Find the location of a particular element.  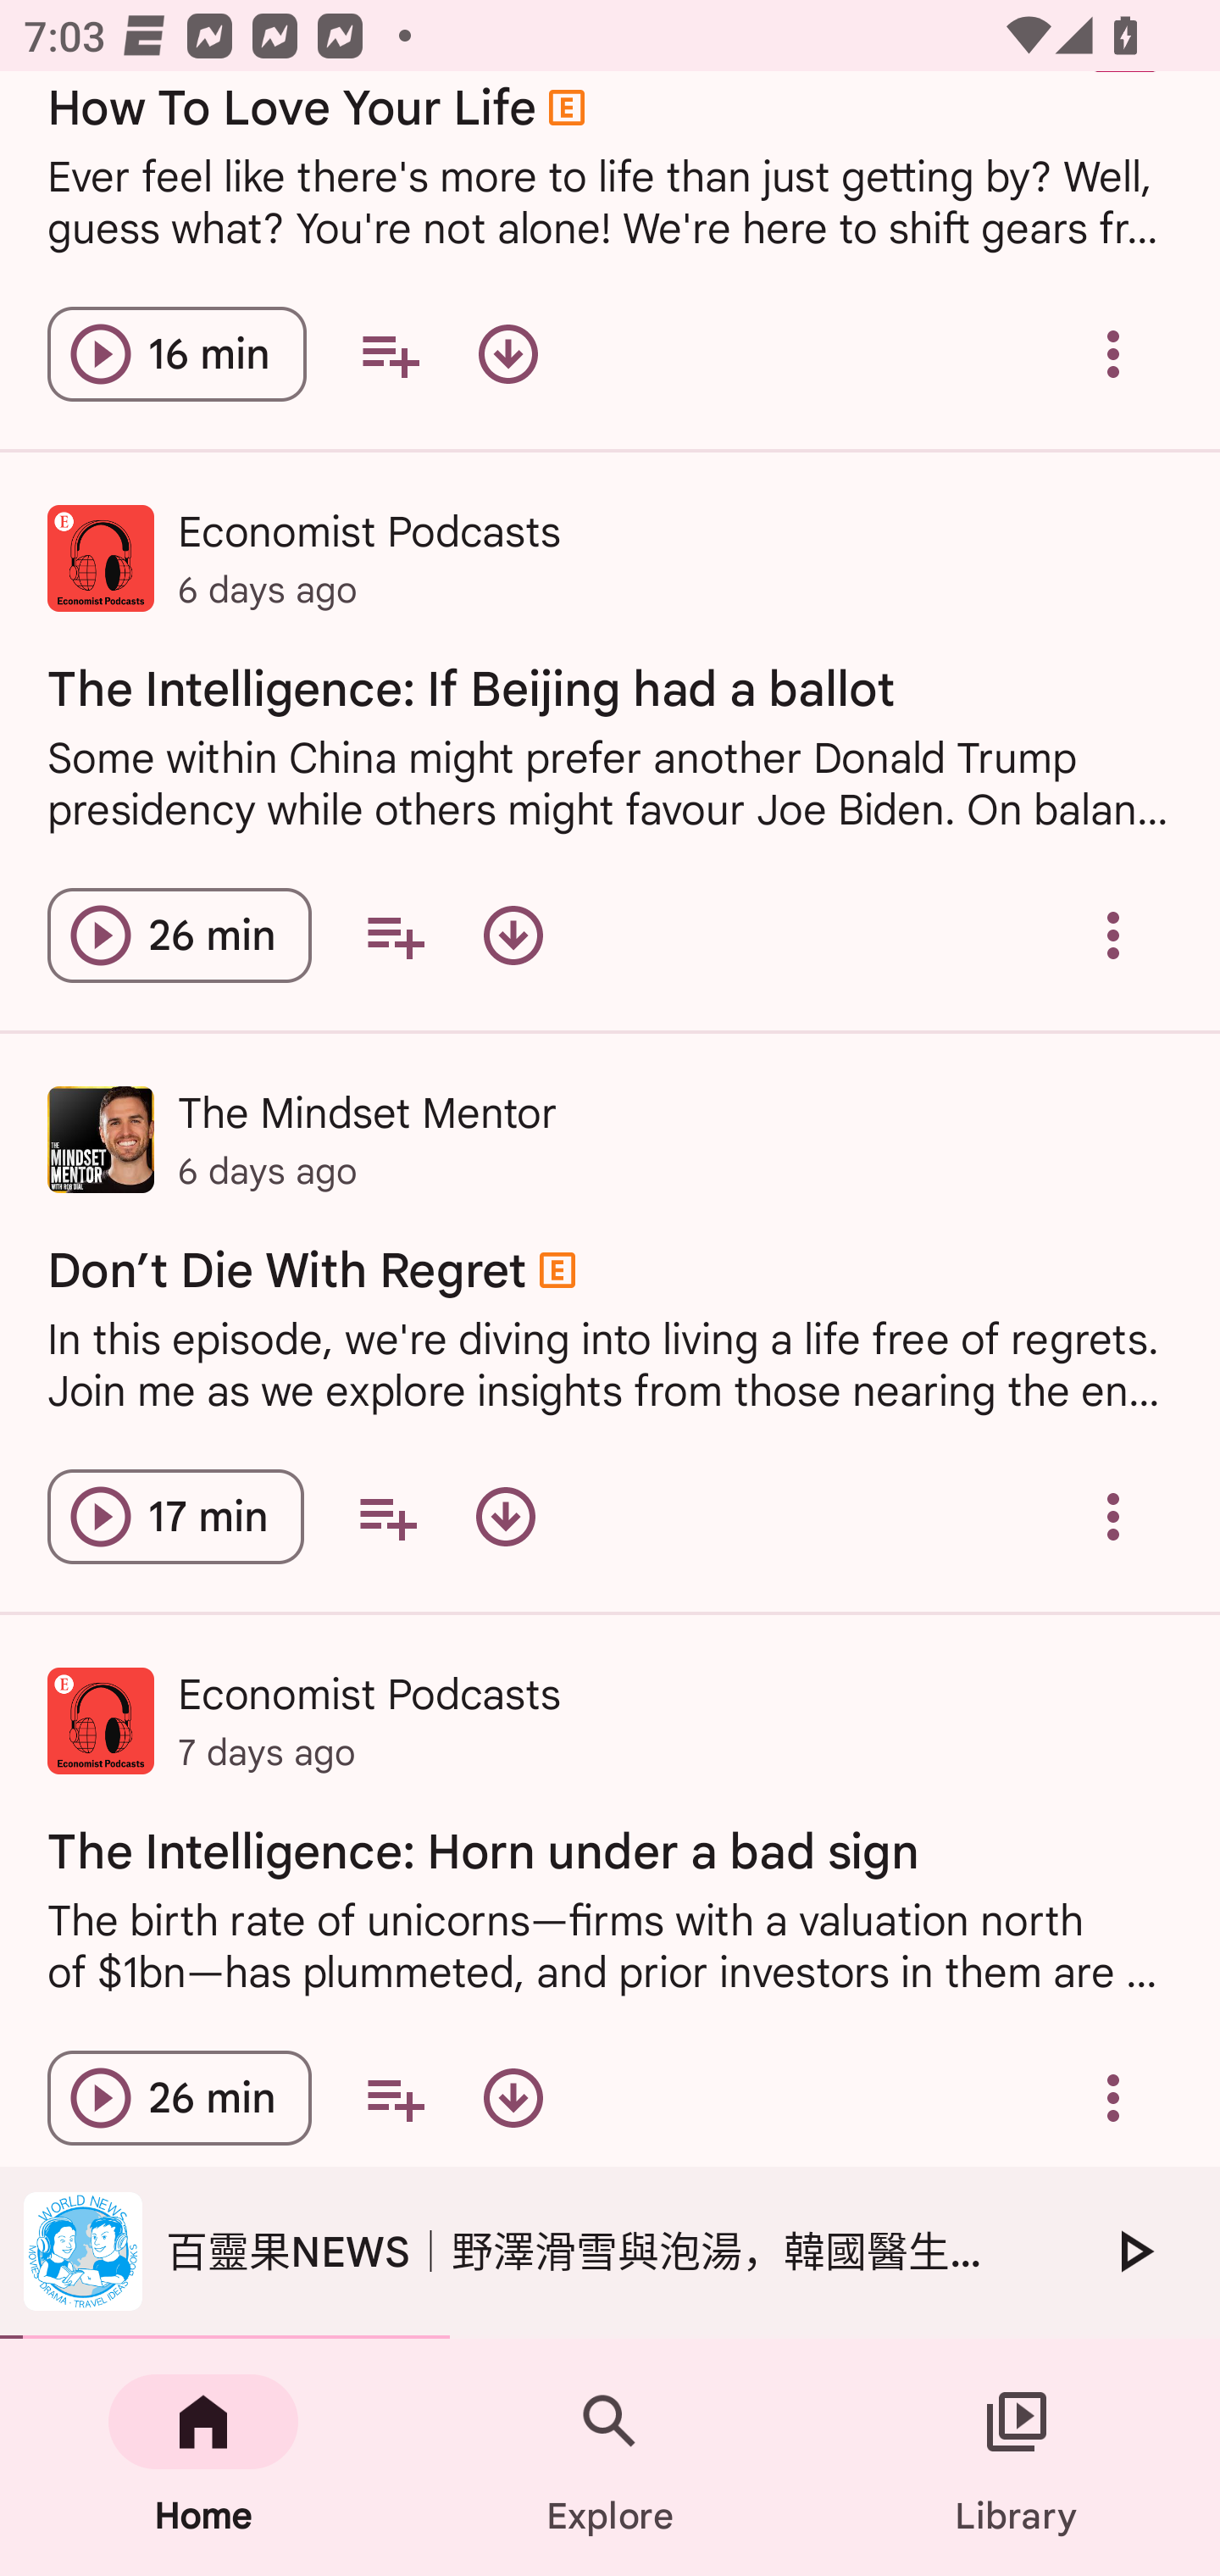

Play episode How To Love Your Life 16 min is located at coordinates (176, 354).